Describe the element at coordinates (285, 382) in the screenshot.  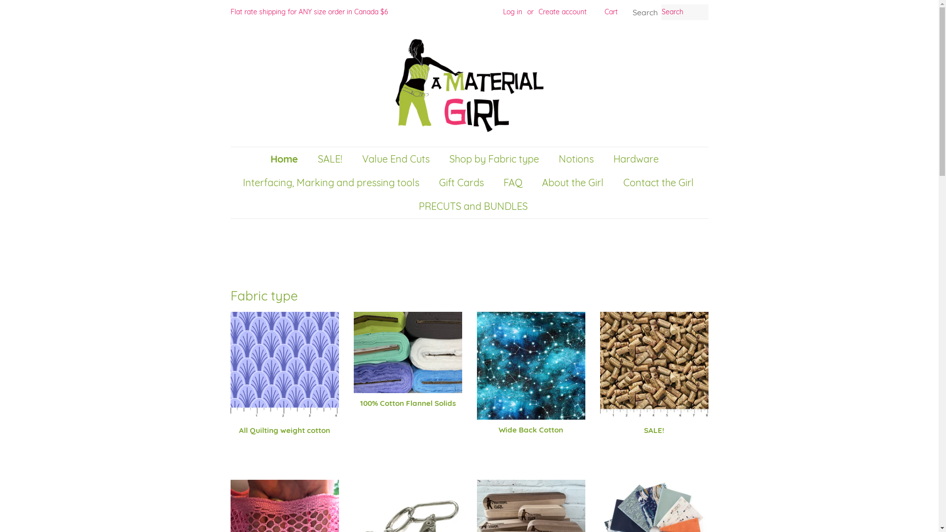
I see `All Quilting weight cotton` at that location.